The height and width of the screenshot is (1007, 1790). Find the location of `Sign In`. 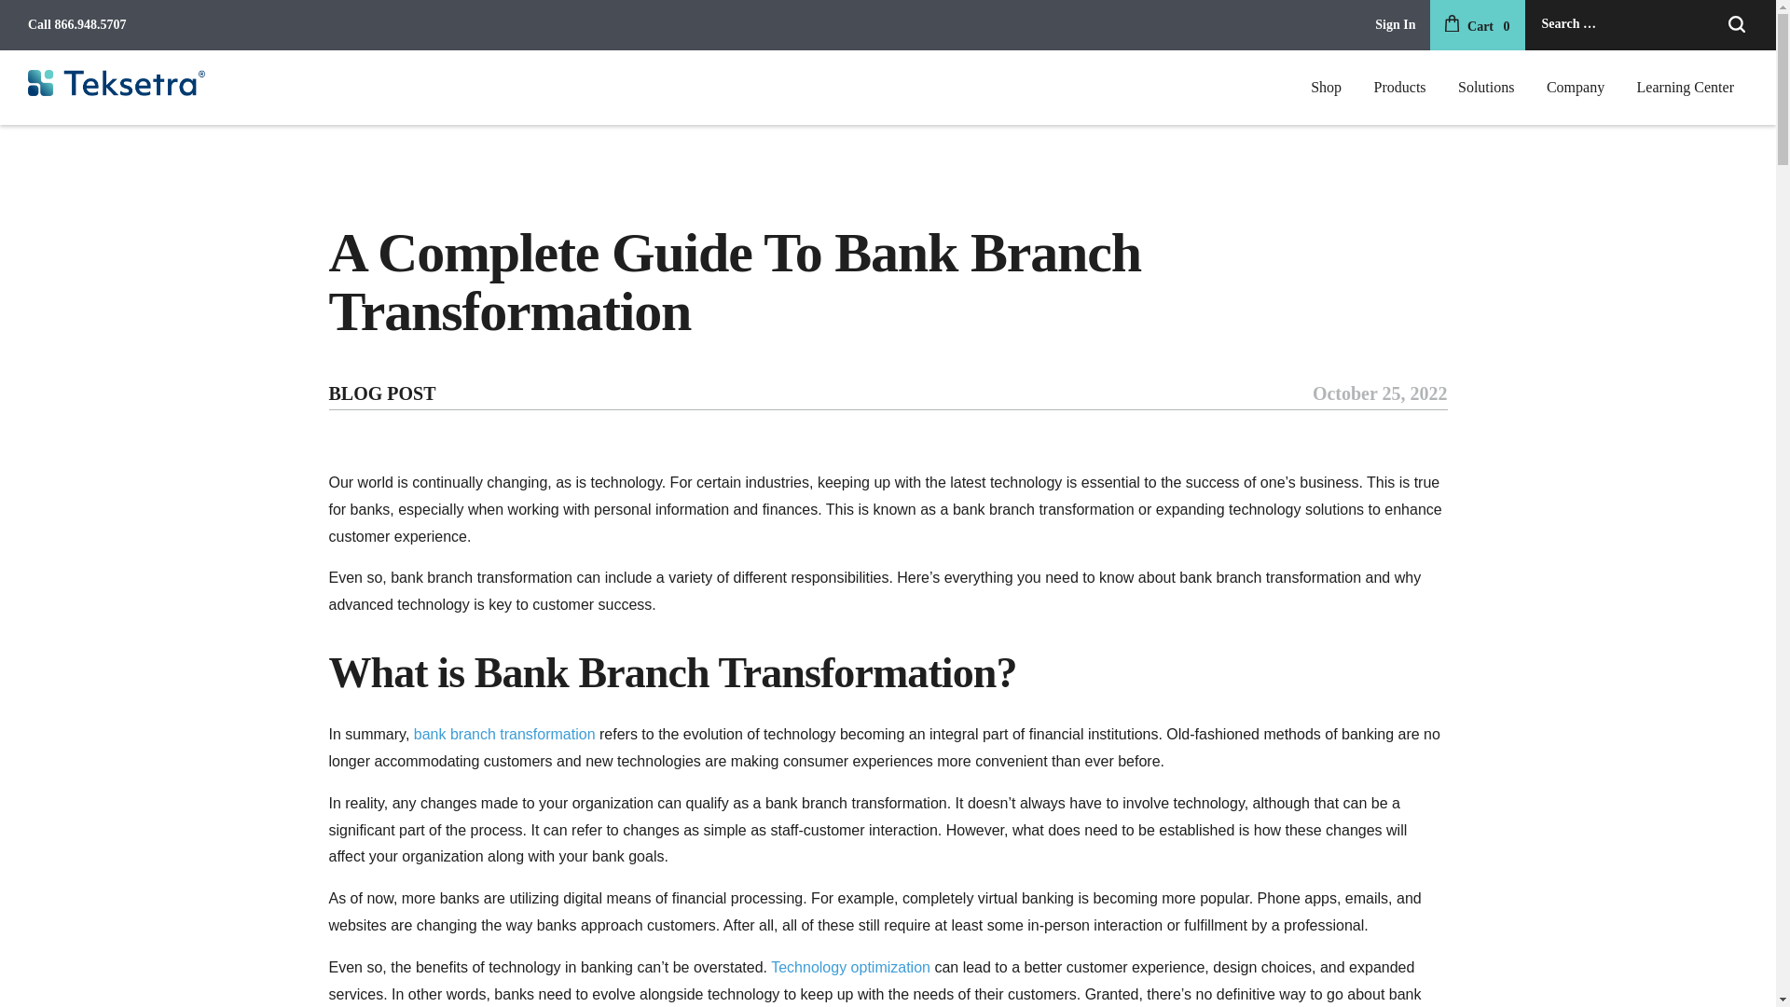

Sign In is located at coordinates (1395, 26).